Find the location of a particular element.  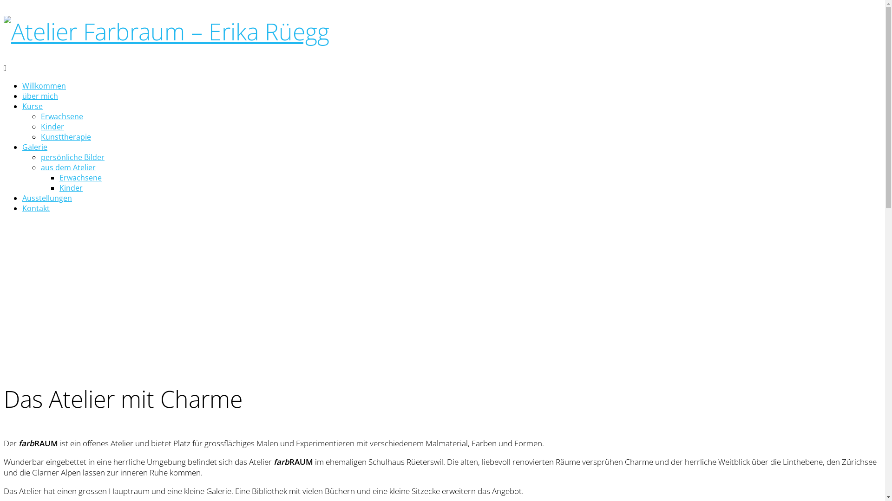

Kurse is located at coordinates (33, 106).